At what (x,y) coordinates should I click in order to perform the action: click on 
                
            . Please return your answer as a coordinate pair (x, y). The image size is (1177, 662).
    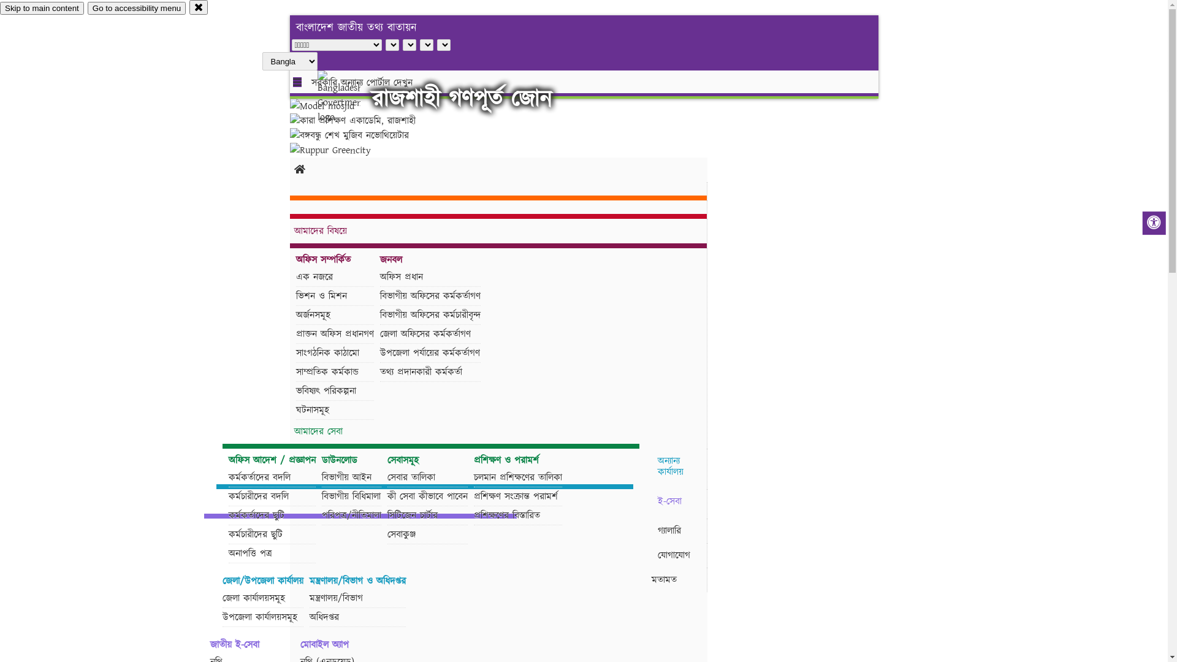
    Looking at the image, I should click on (349, 97).